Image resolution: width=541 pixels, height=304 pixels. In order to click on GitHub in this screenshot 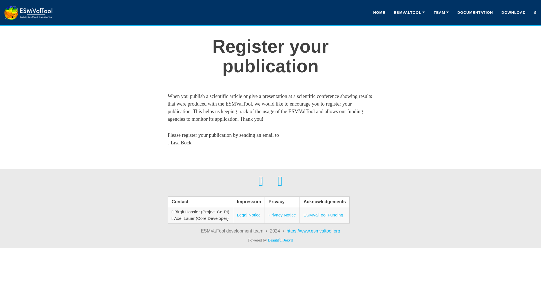, I will do `click(261, 181)`.